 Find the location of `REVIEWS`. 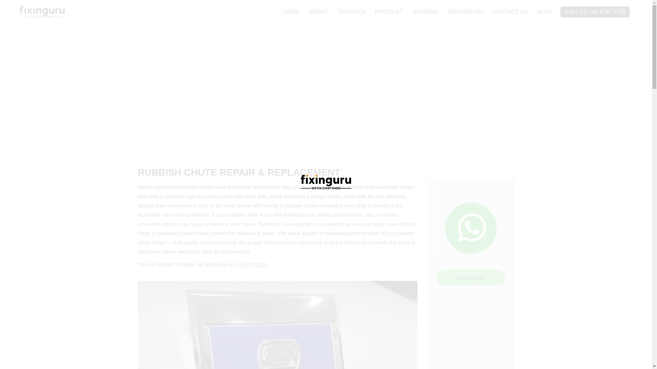

REVIEWS is located at coordinates (425, 12).